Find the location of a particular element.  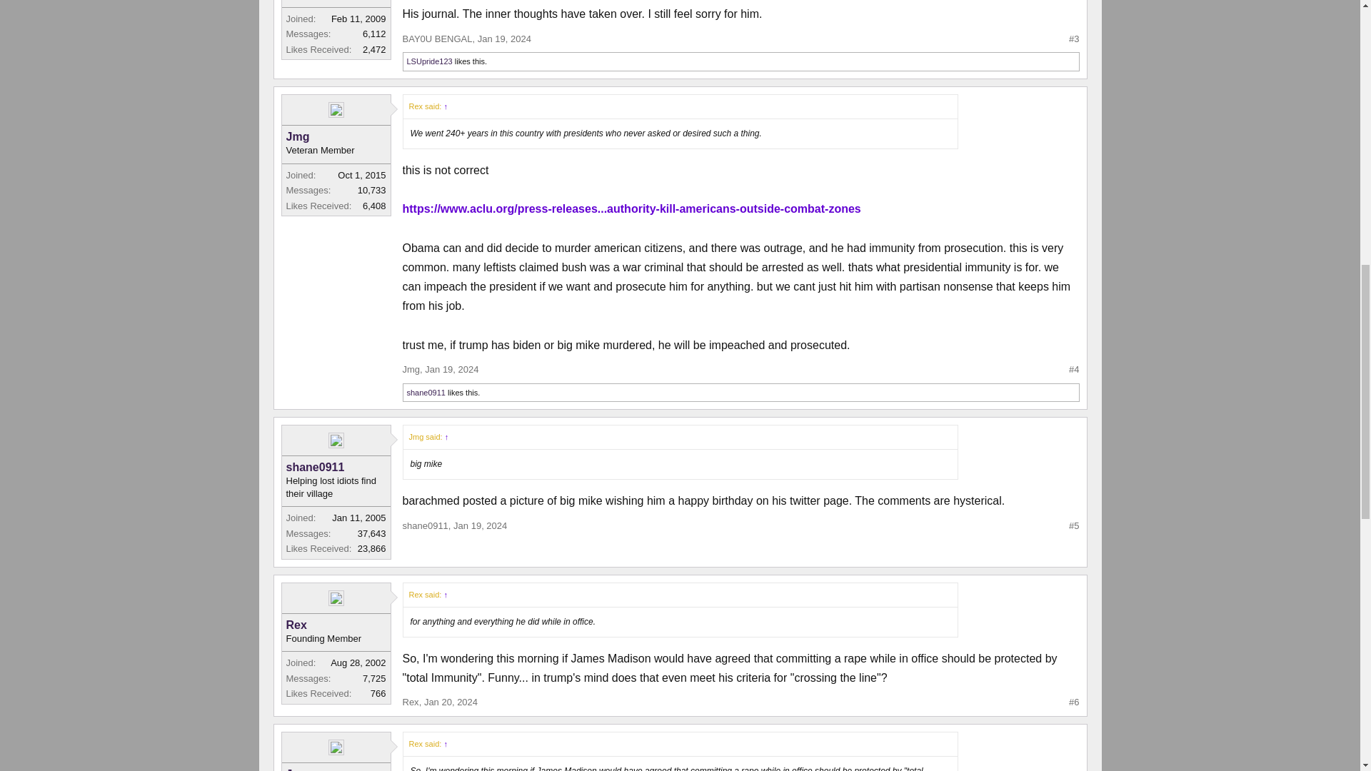

Jmg is located at coordinates (335, 137).